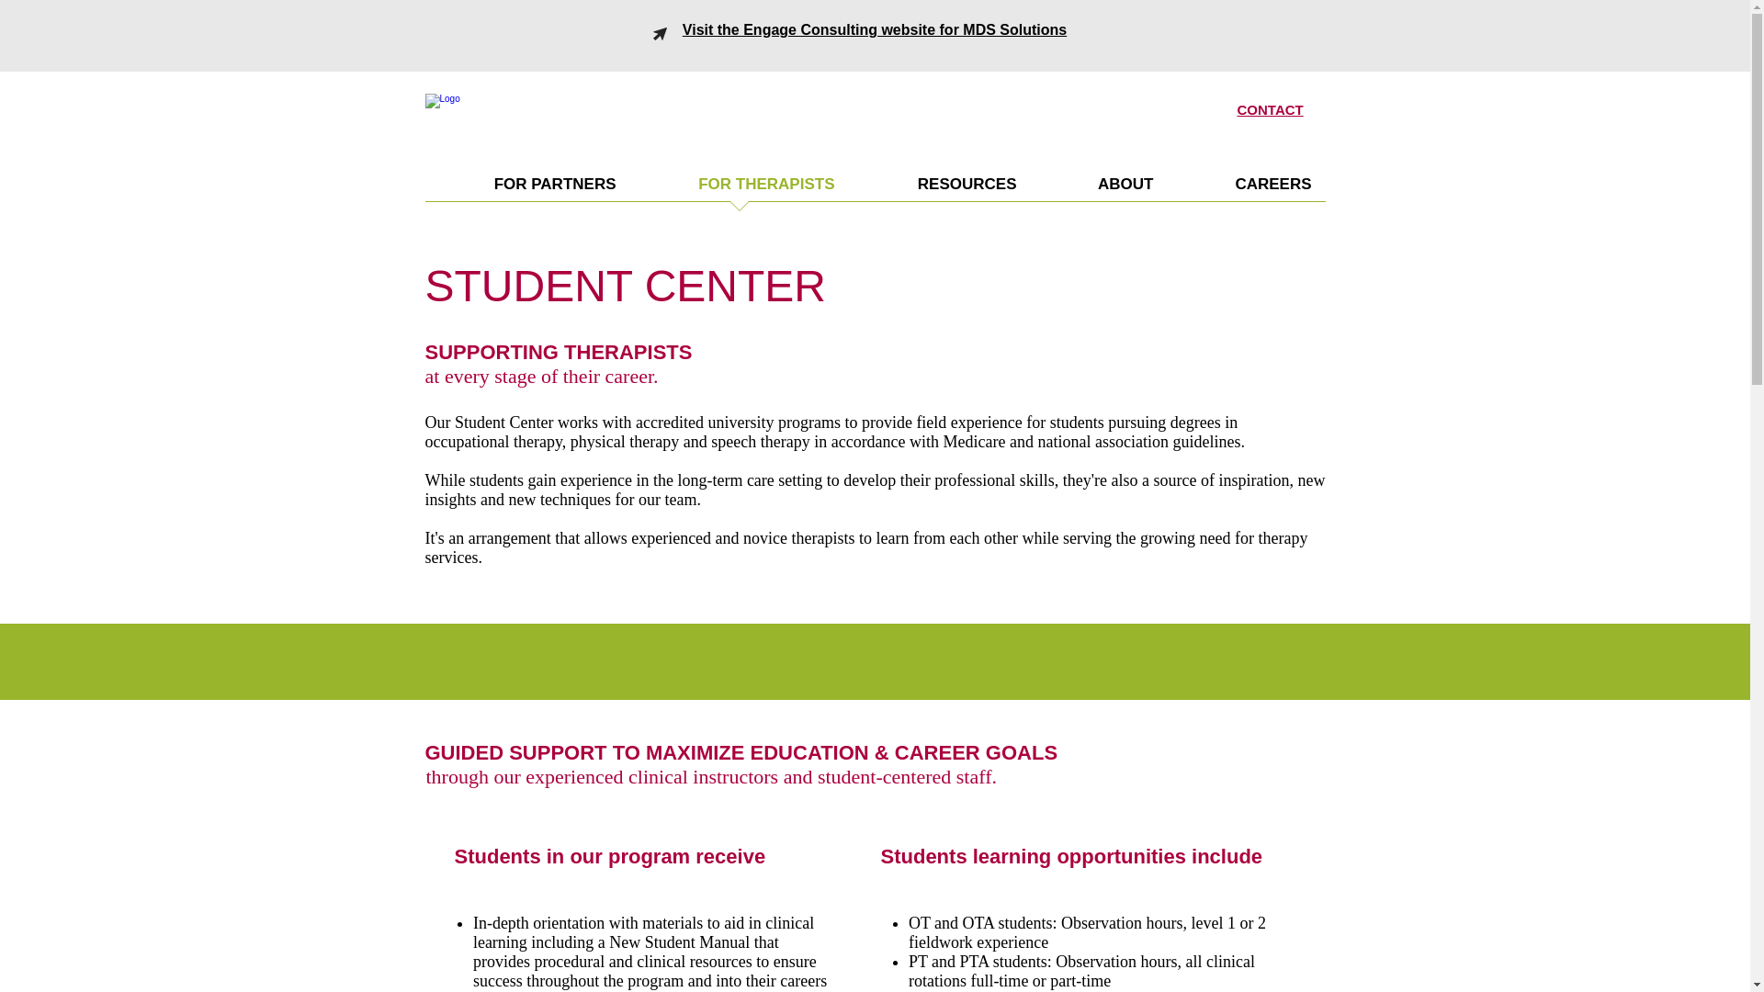 This screenshot has height=992, width=1764. What do you see at coordinates (1270, 110) in the screenshot?
I see `CONTACT` at bounding box center [1270, 110].